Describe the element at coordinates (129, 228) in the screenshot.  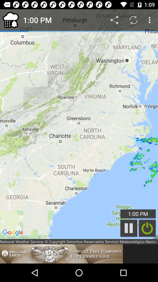
I see `click pause button` at that location.